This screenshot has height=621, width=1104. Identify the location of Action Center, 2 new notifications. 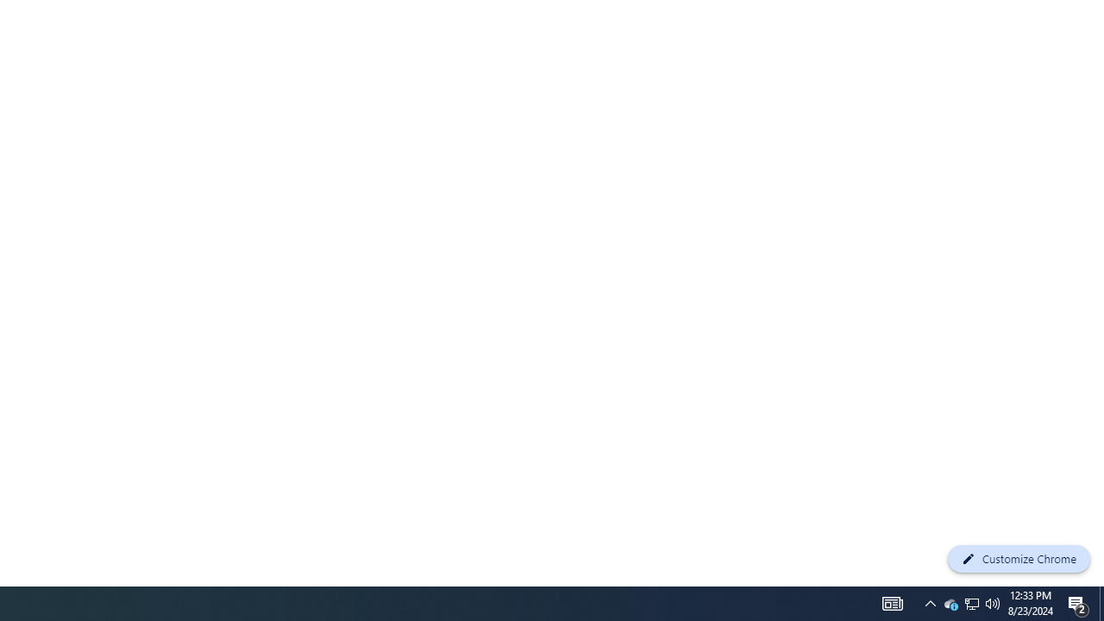
(950, 604).